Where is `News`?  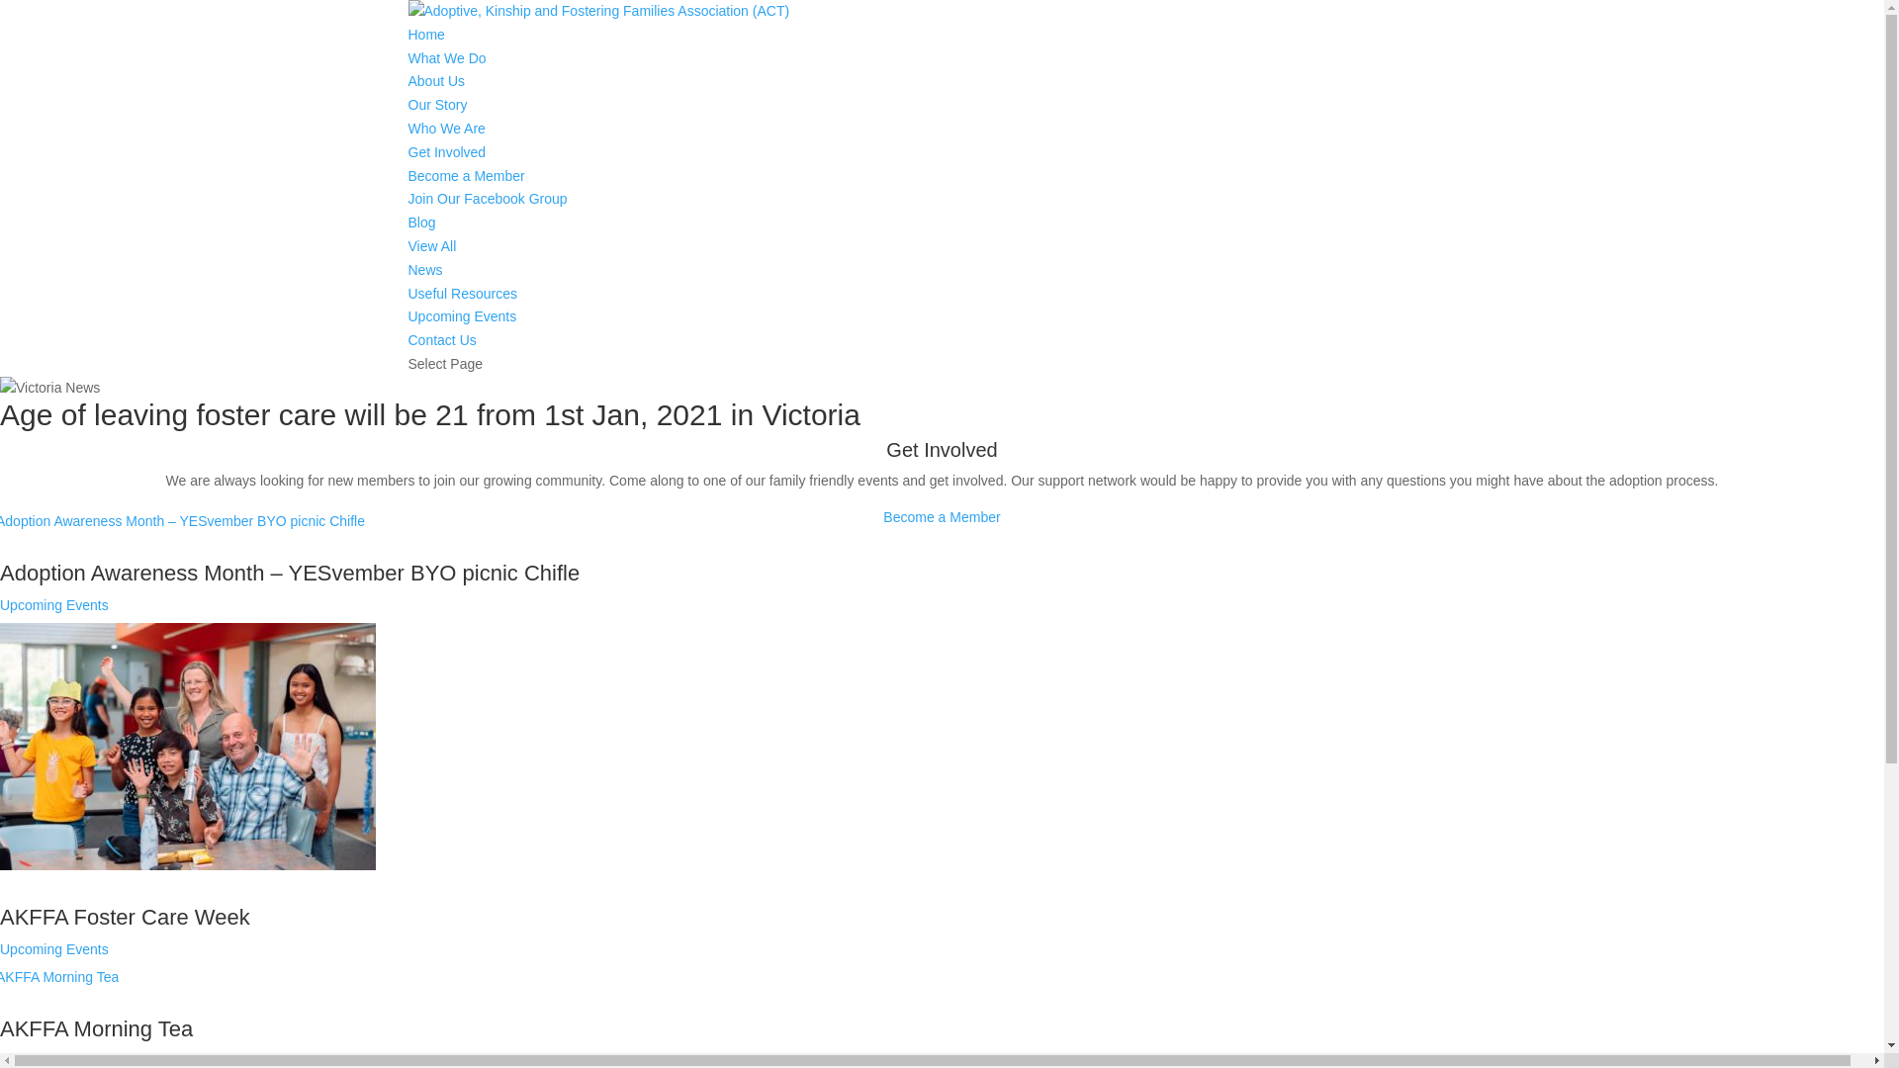 News is located at coordinates (425, 270).